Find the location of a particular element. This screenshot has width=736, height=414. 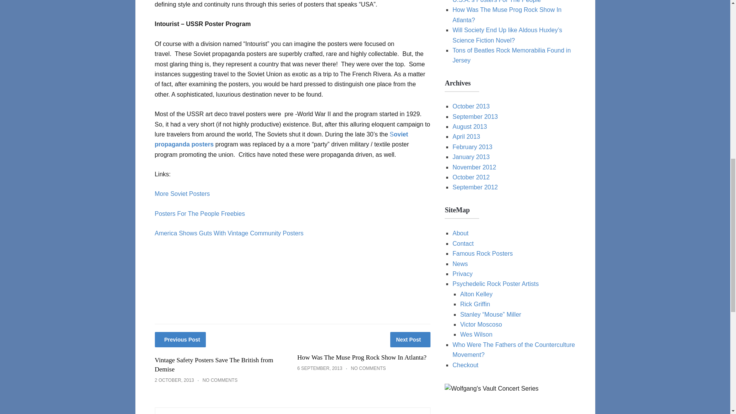

America Shows Guts With Vintage Community Posters is located at coordinates (229, 233).